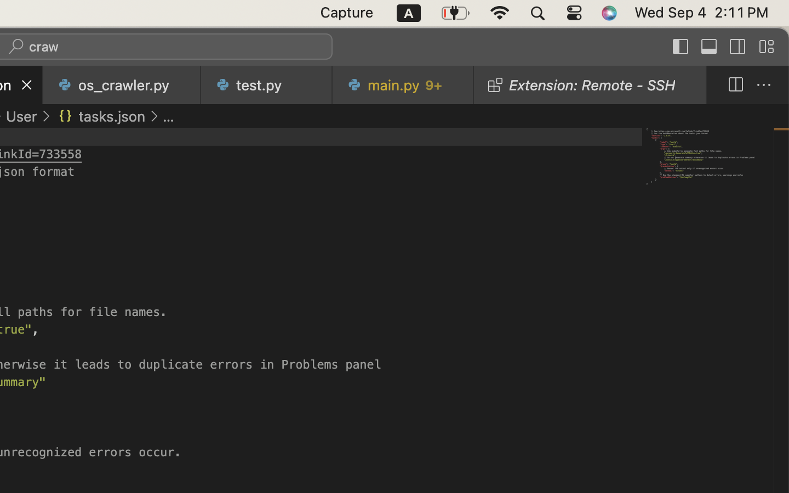 This screenshot has width=789, height=493. Describe the element at coordinates (767, 47) in the screenshot. I see `` at that location.